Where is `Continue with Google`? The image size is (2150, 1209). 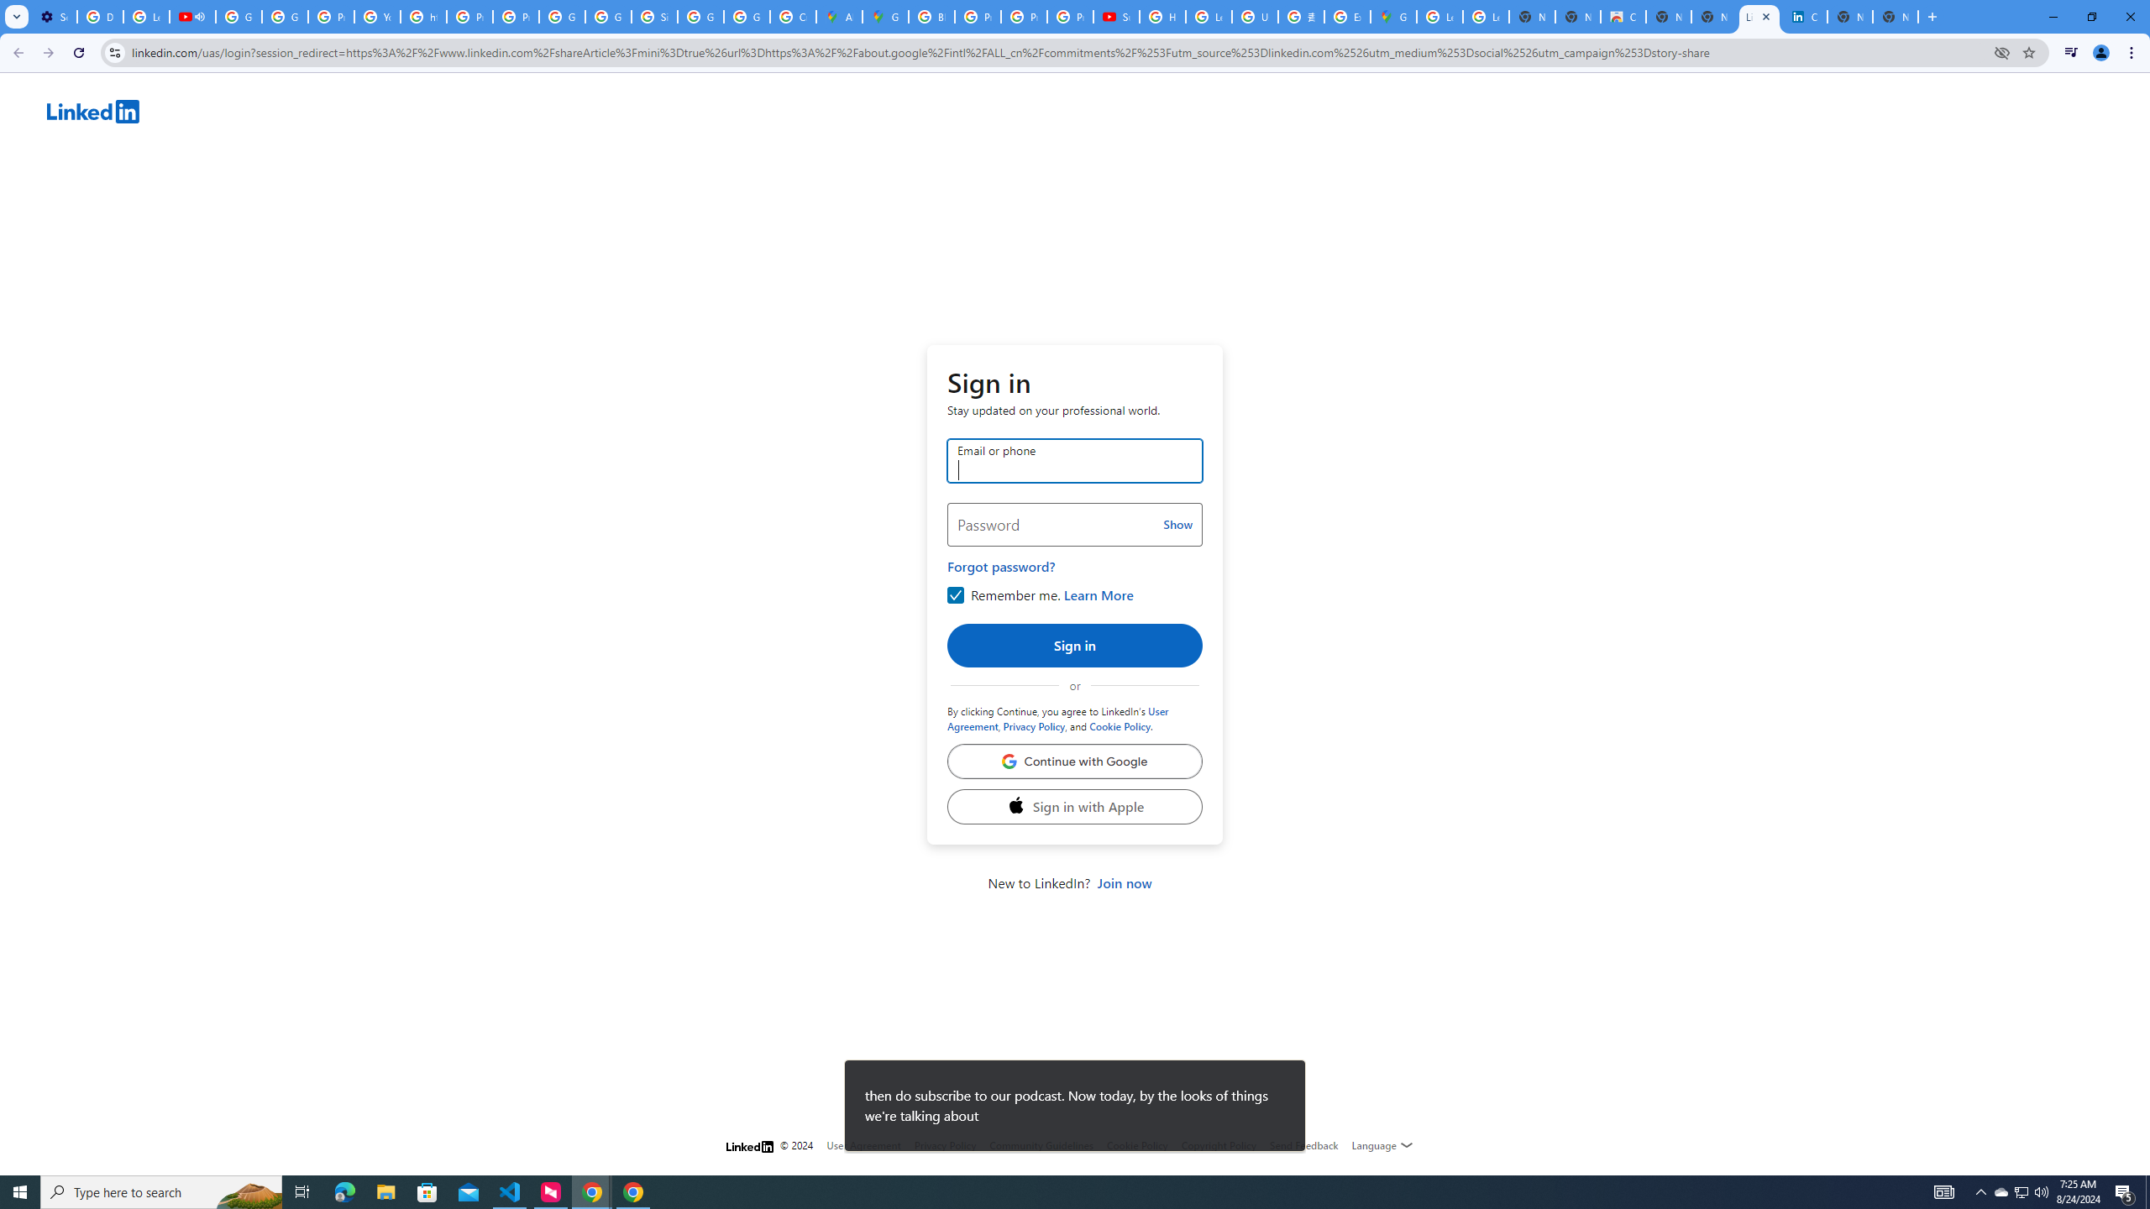 Continue with Google is located at coordinates (1075, 762).